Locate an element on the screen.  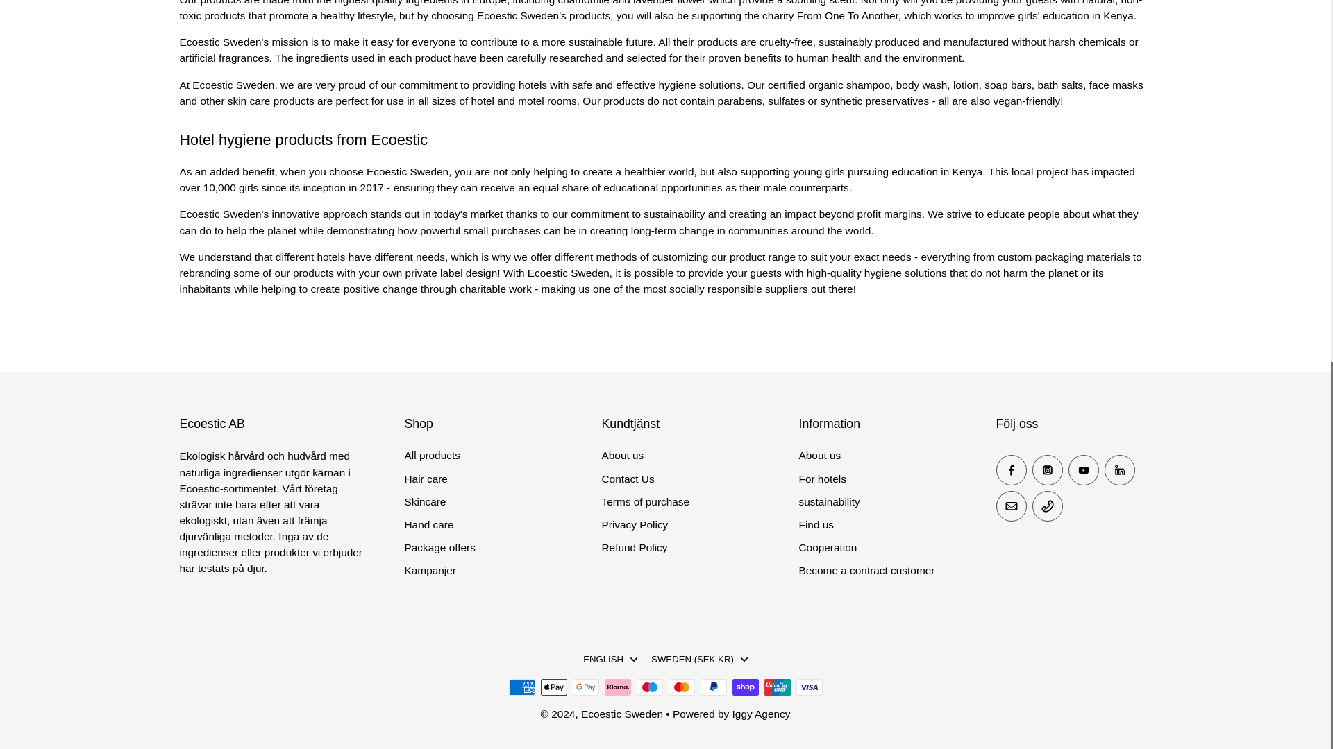
All products is located at coordinates (432, 455).